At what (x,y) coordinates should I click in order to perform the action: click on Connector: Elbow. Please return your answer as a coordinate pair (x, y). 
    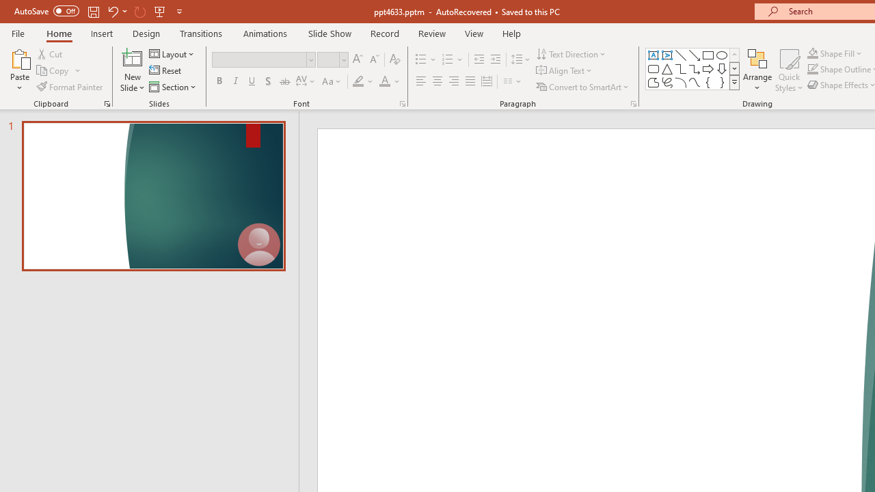
    Looking at the image, I should click on (681, 68).